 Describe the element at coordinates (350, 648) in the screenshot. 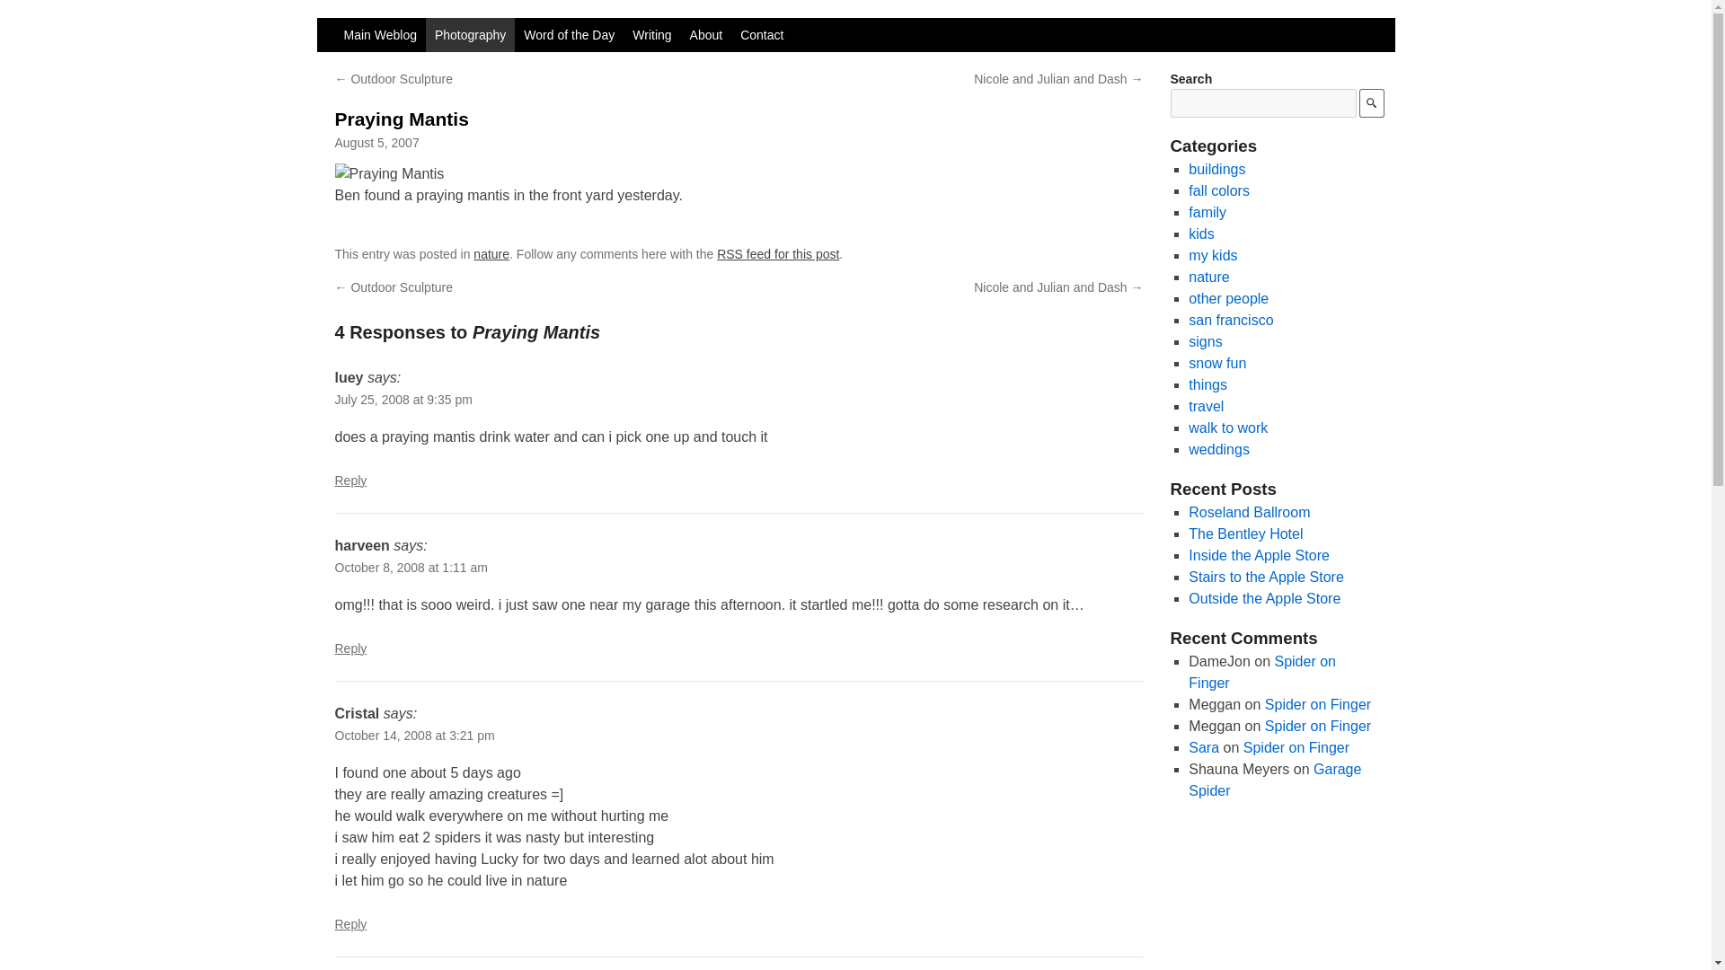

I see `Reply` at that location.